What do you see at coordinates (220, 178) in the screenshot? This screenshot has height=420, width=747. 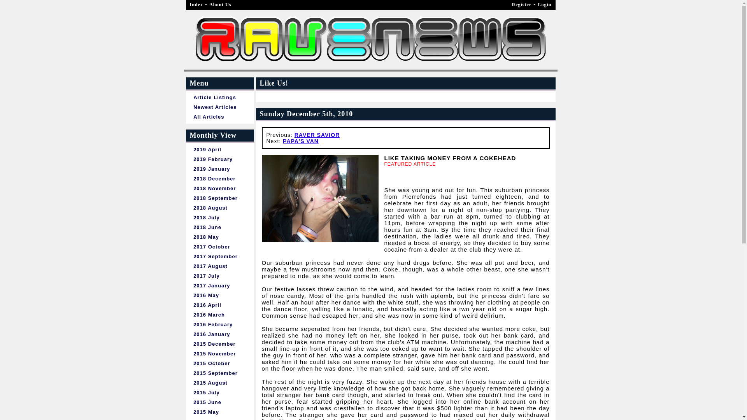 I see `2018 December` at bounding box center [220, 178].